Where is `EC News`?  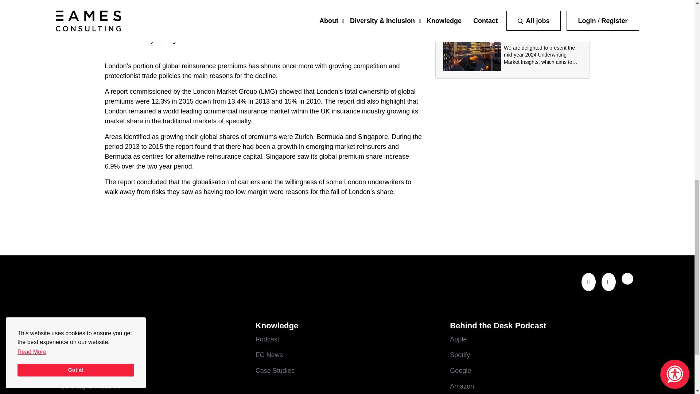 EC News is located at coordinates (347, 355).